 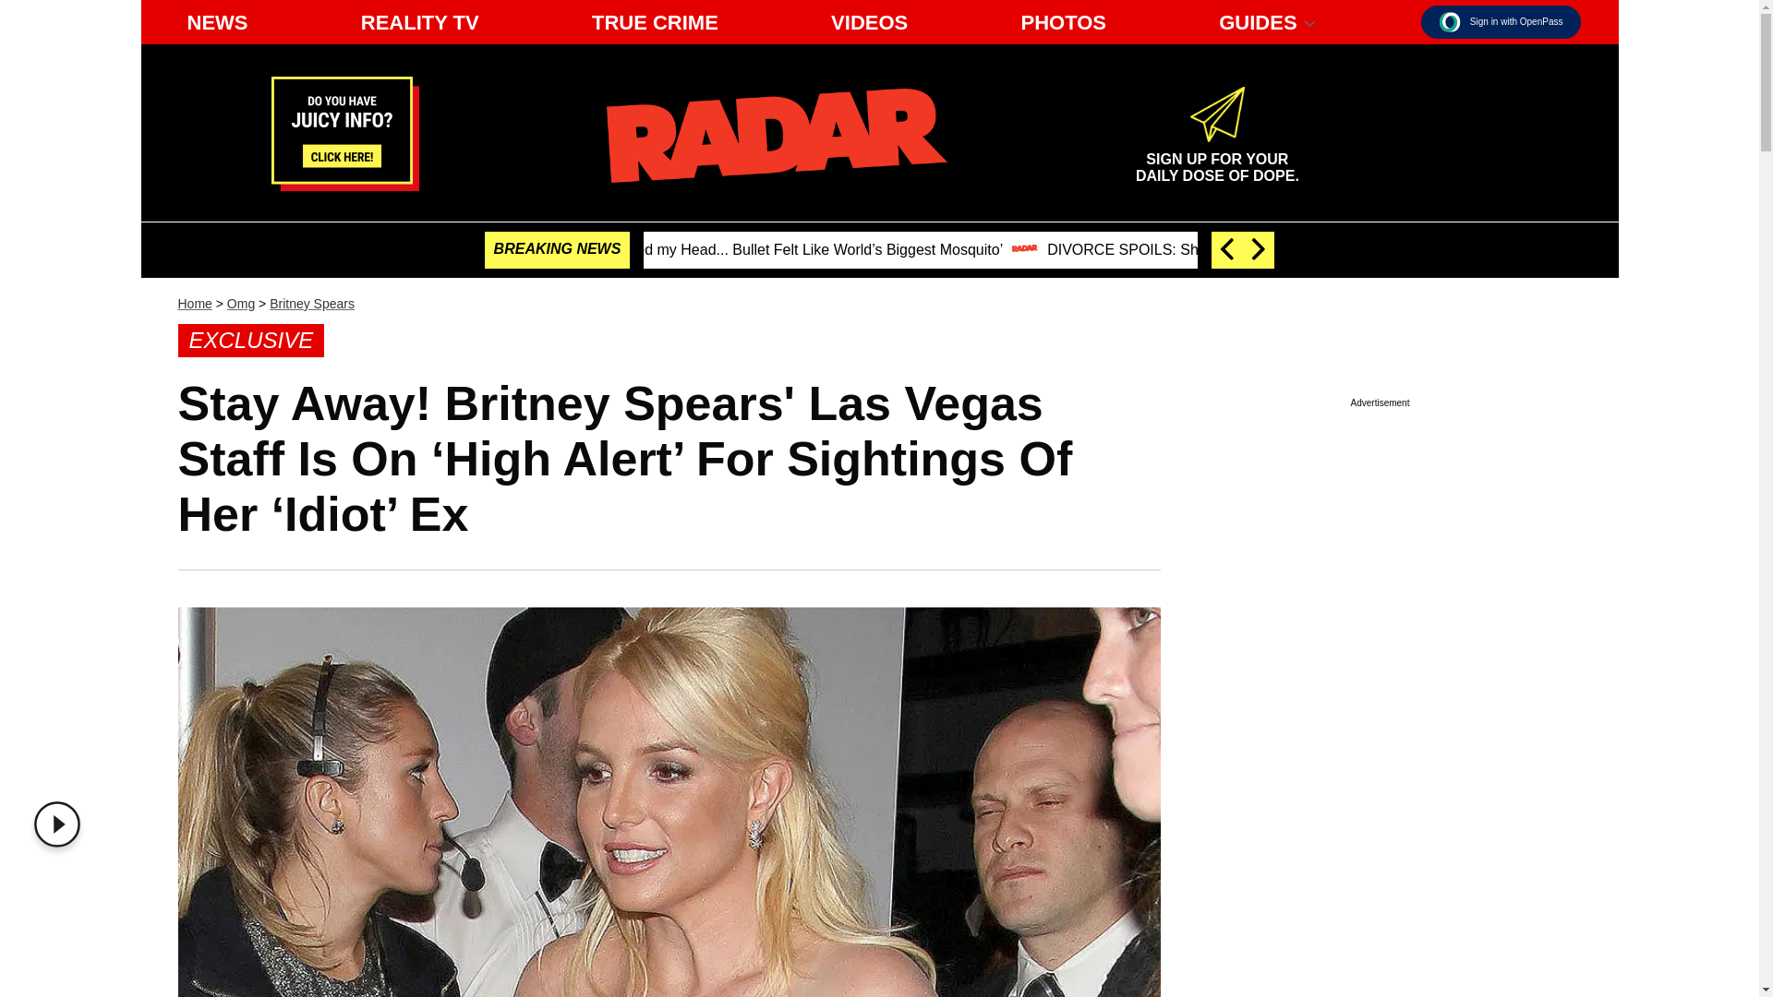 I want to click on Sign in with OpenPass, so click(x=1217, y=159).